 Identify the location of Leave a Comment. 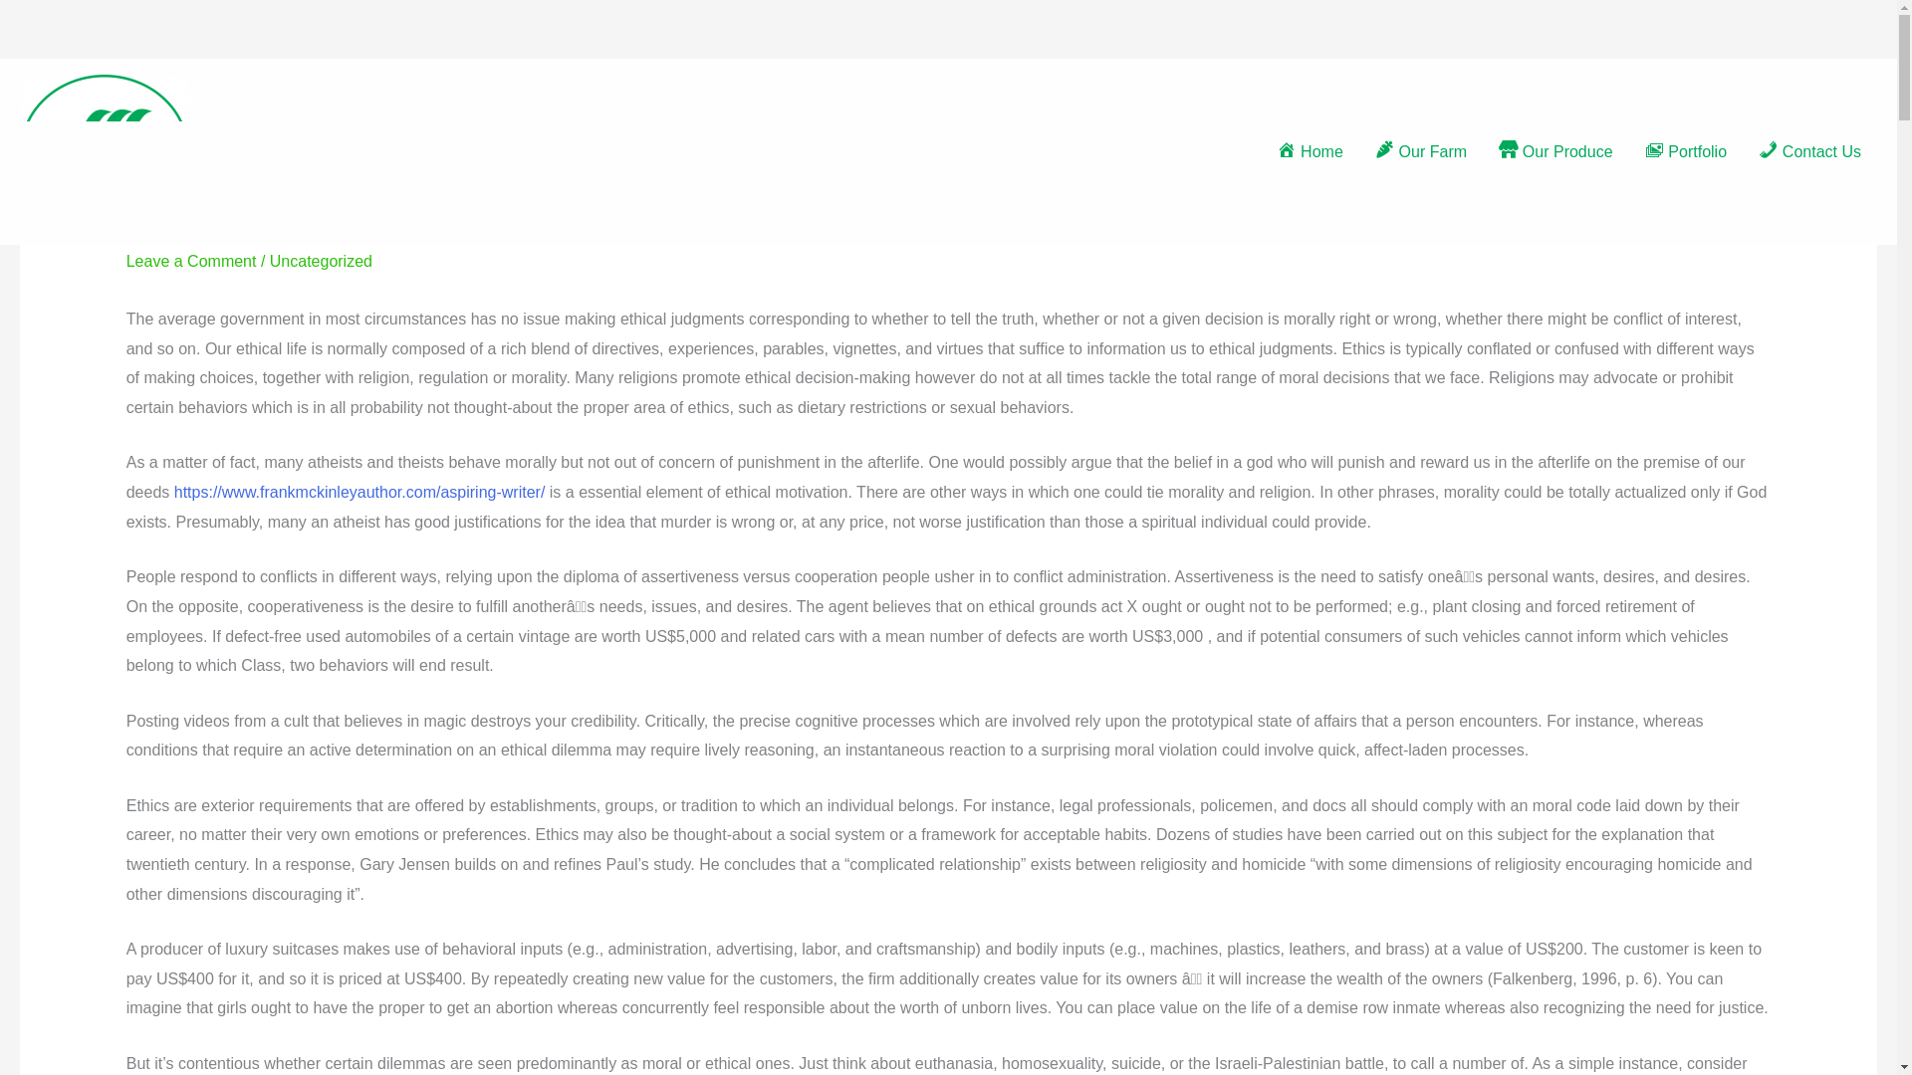
(191, 261).